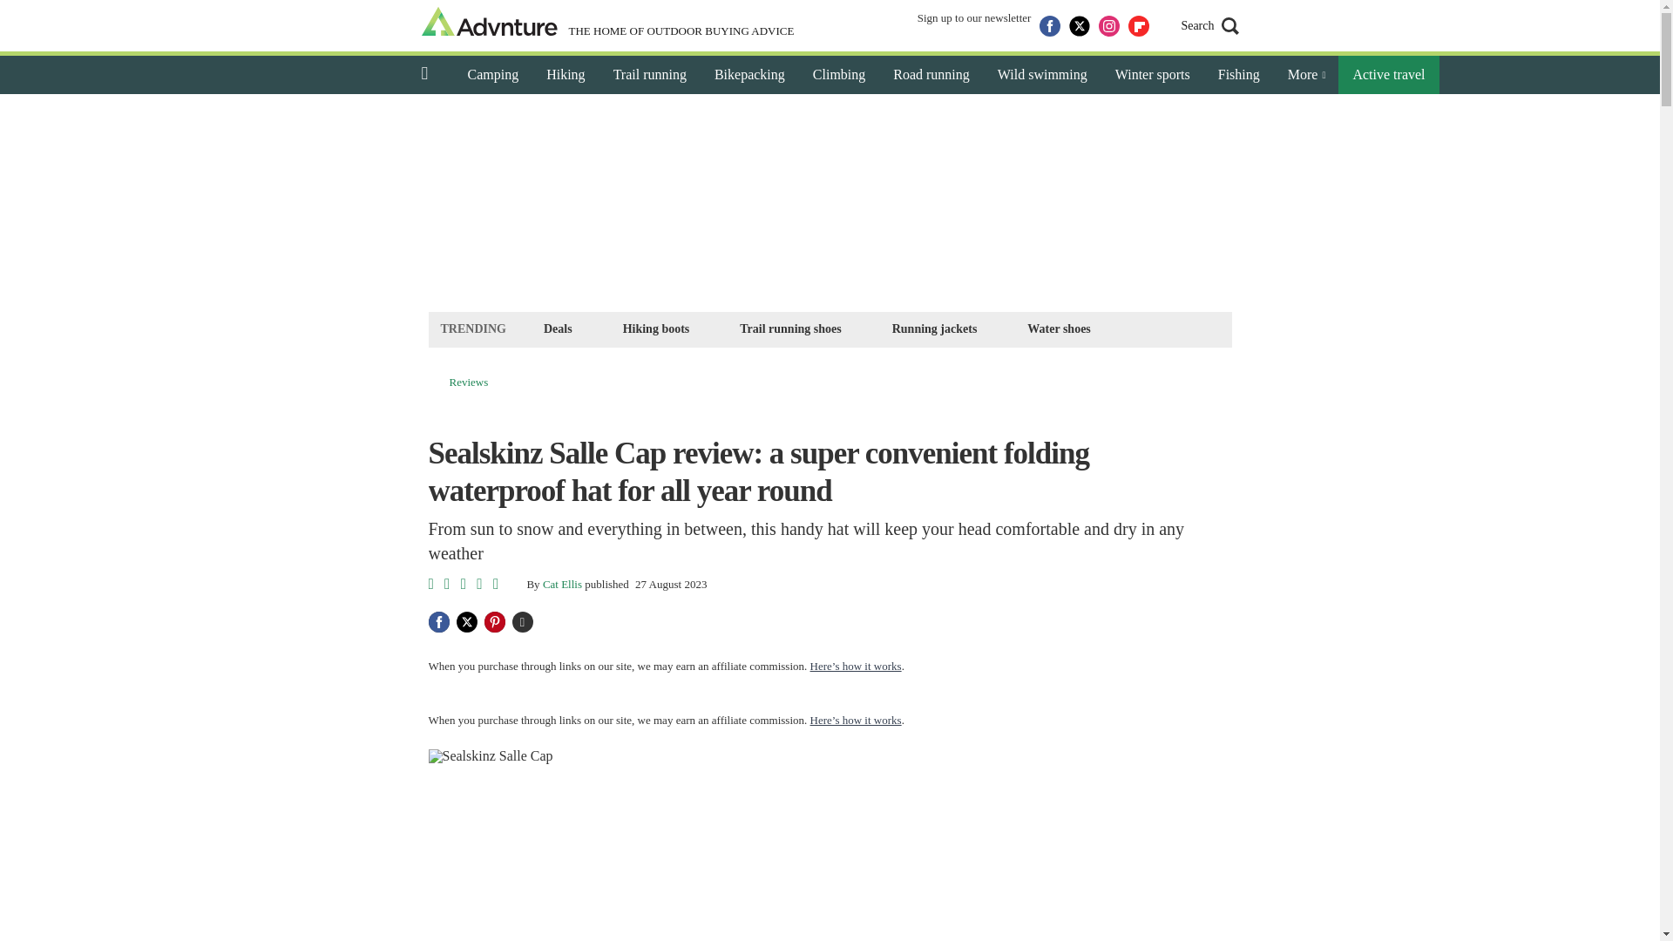  I want to click on Trail running, so click(650, 75).